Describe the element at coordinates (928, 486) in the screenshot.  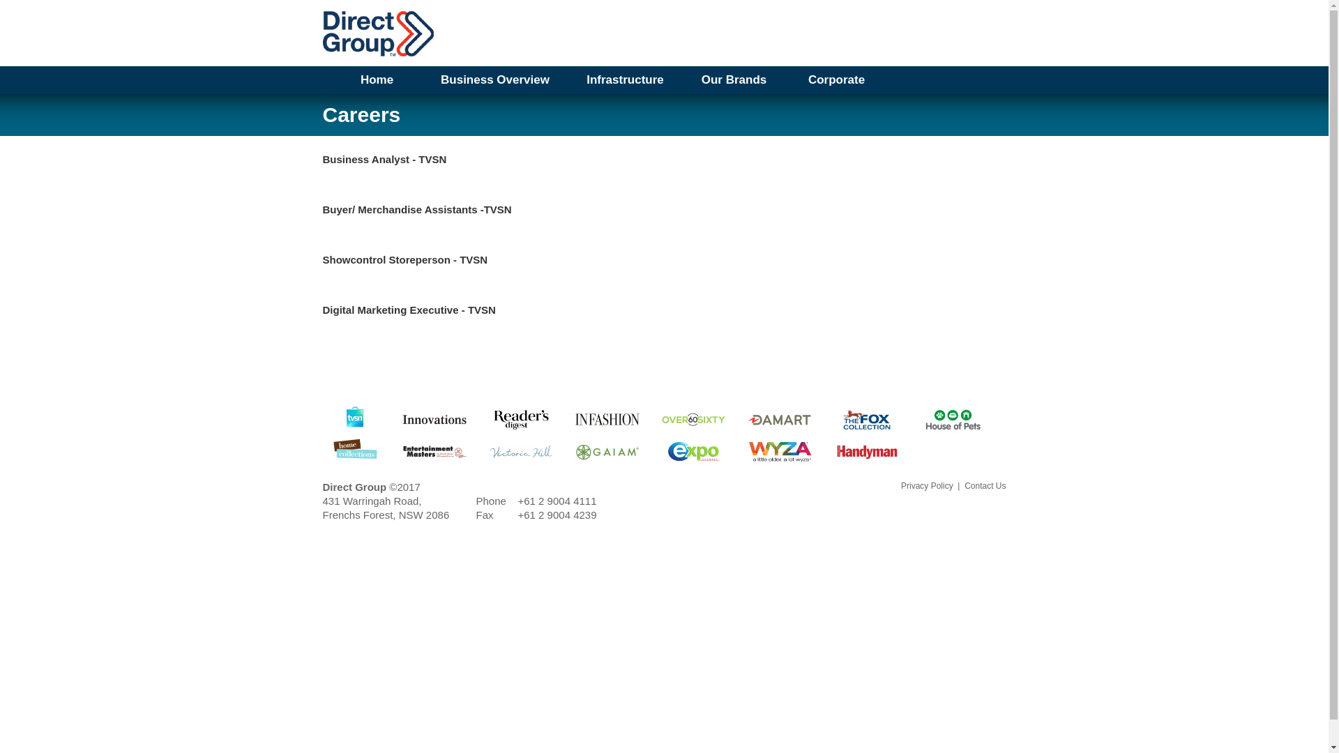
I see `Privacy Policy` at that location.